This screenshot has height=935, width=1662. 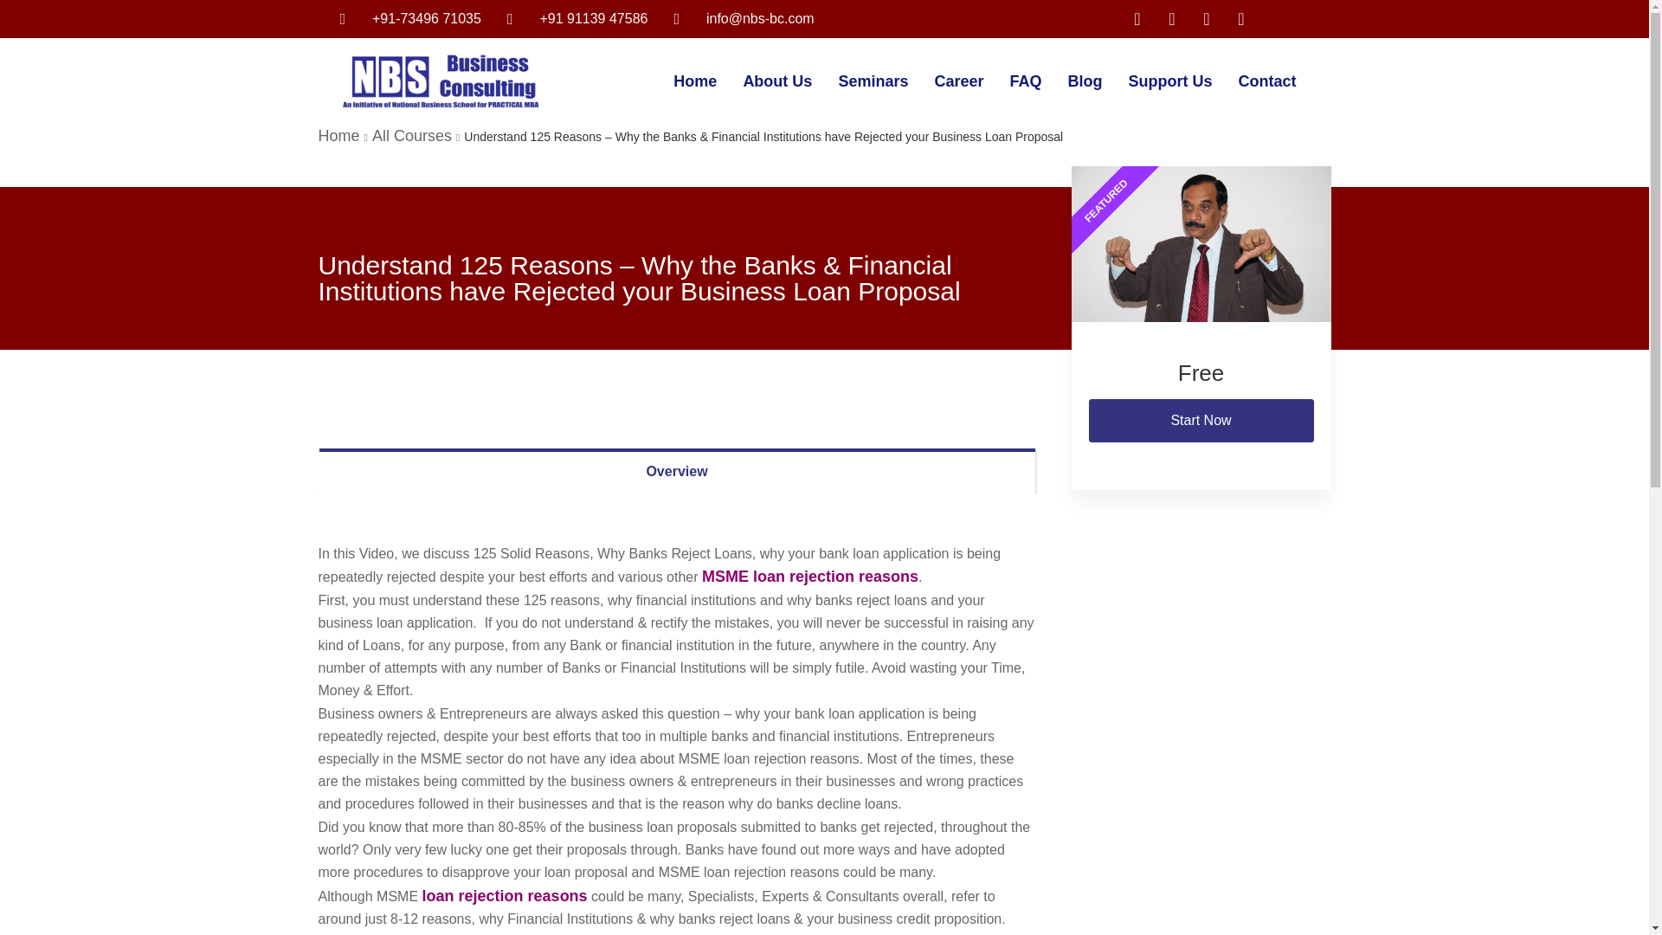 I want to click on MSME loan rejection reasons, so click(x=810, y=577).